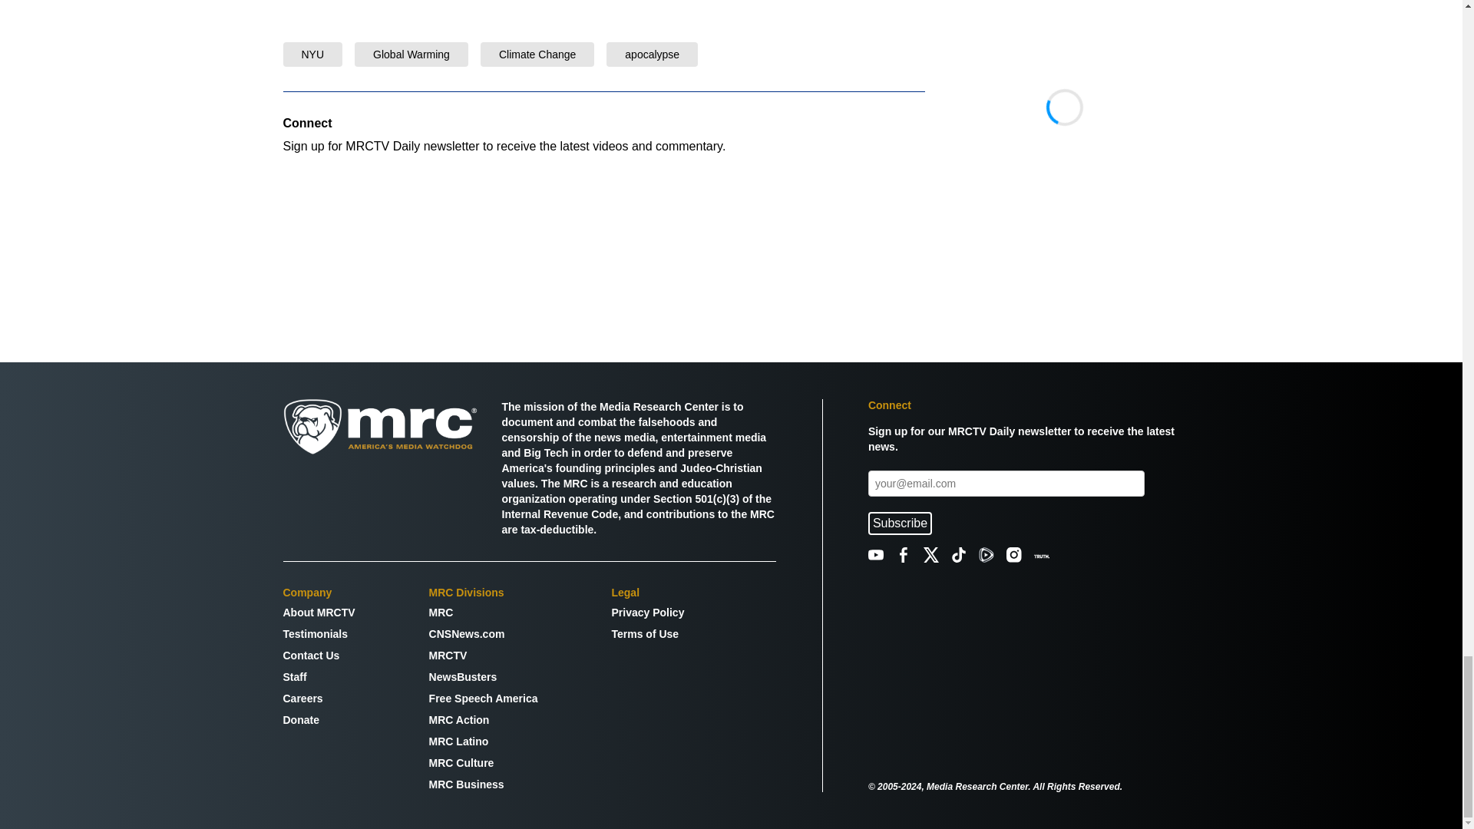 The image size is (1474, 829). What do you see at coordinates (483, 613) in the screenshot?
I see `MRC` at bounding box center [483, 613].